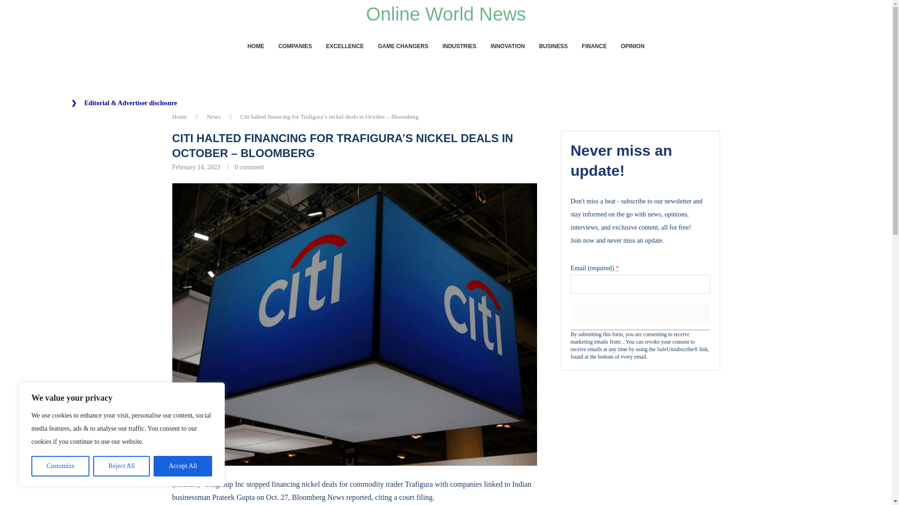 This screenshot has height=505, width=899. What do you see at coordinates (345, 46) in the screenshot?
I see `EXCELLENCE` at bounding box center [345, 46].